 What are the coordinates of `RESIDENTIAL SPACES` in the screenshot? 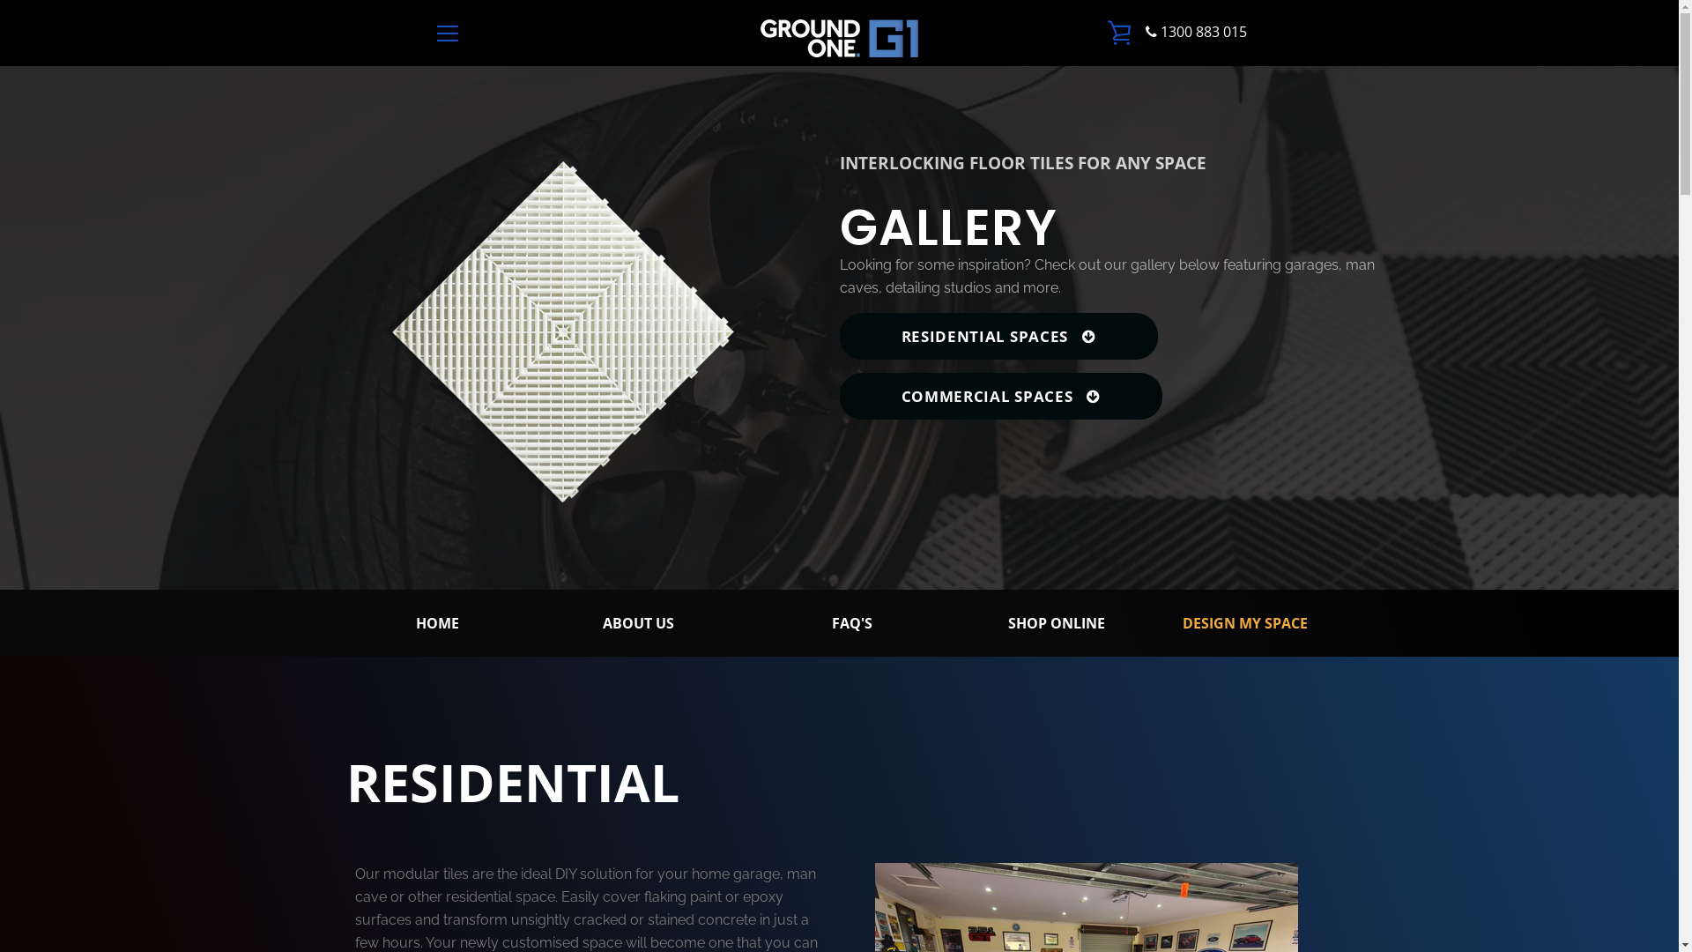 It's located at (998, 337).